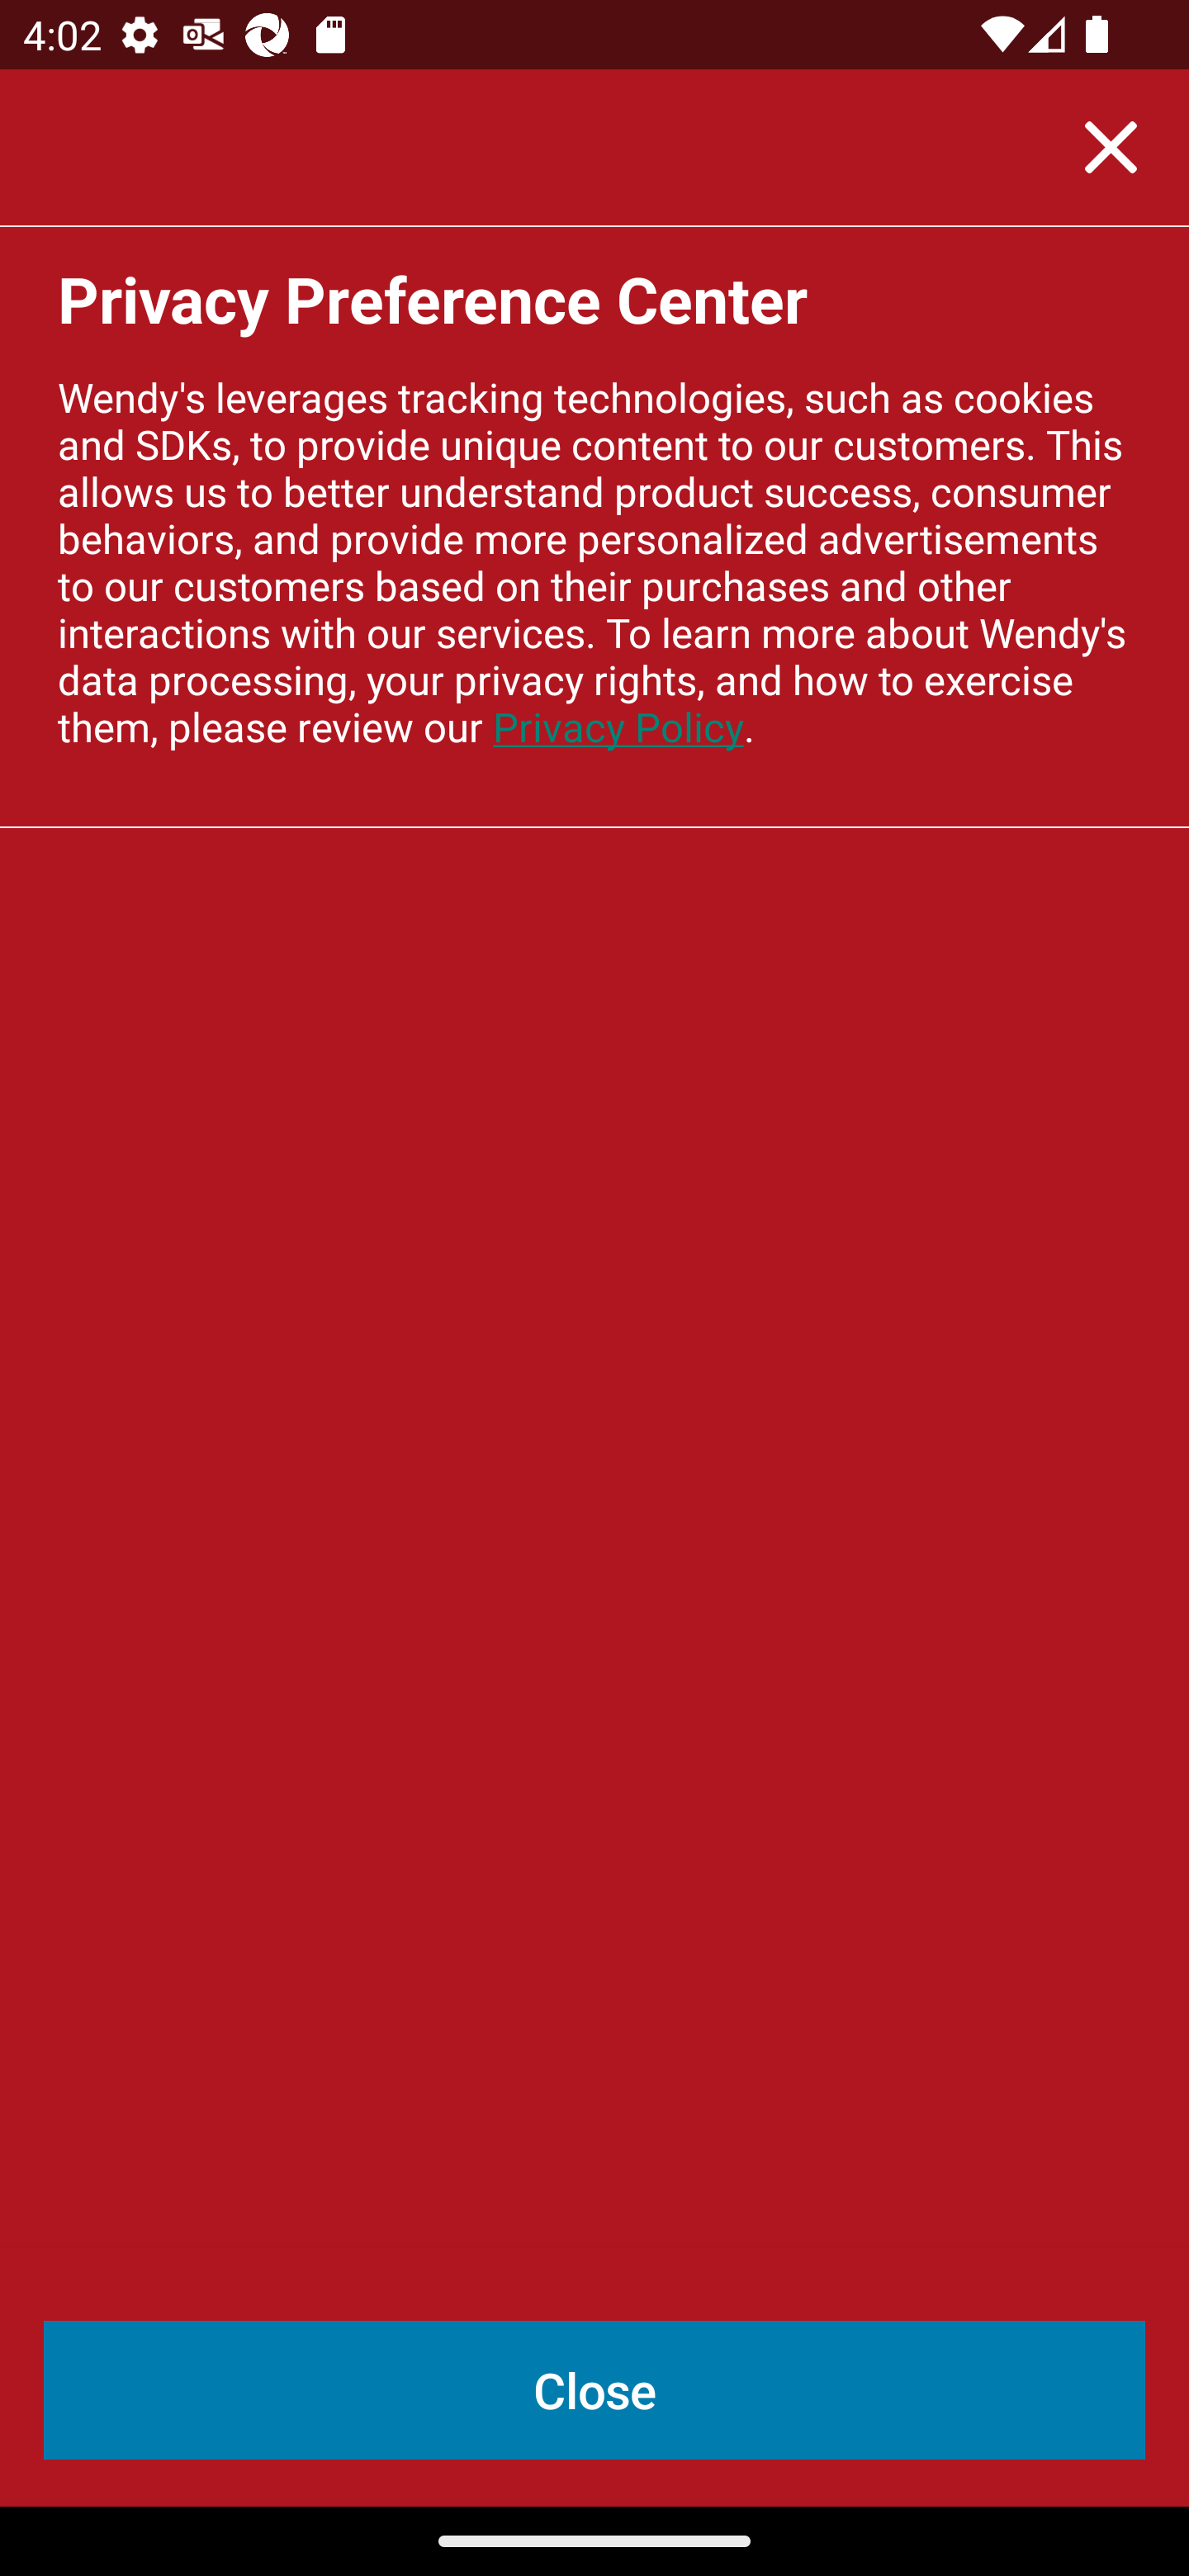 This screenshot has height=2576, width=1189. Describe the element at coordinates (594, 2390) in the screenshot. I see `Close` at that location.